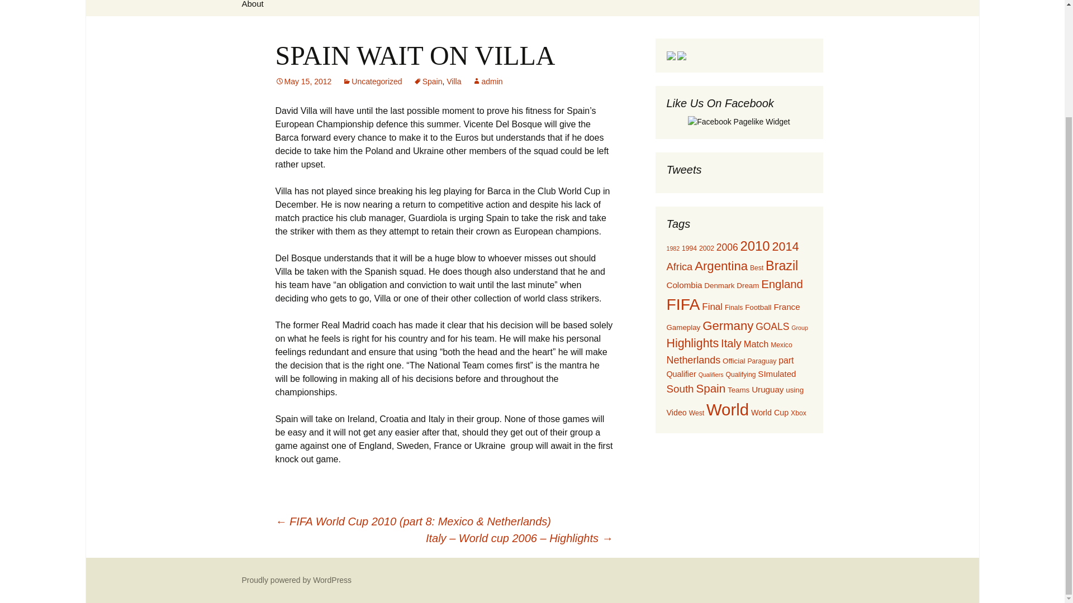 The height and width of the screenshot is (603, 1073). I want to click on Best, so click(757, 268).